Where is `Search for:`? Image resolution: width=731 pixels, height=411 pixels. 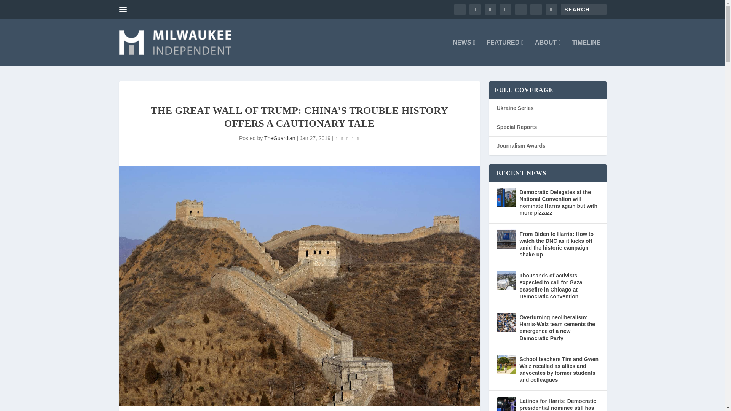 Search for: is located at coordinates (583, 9).